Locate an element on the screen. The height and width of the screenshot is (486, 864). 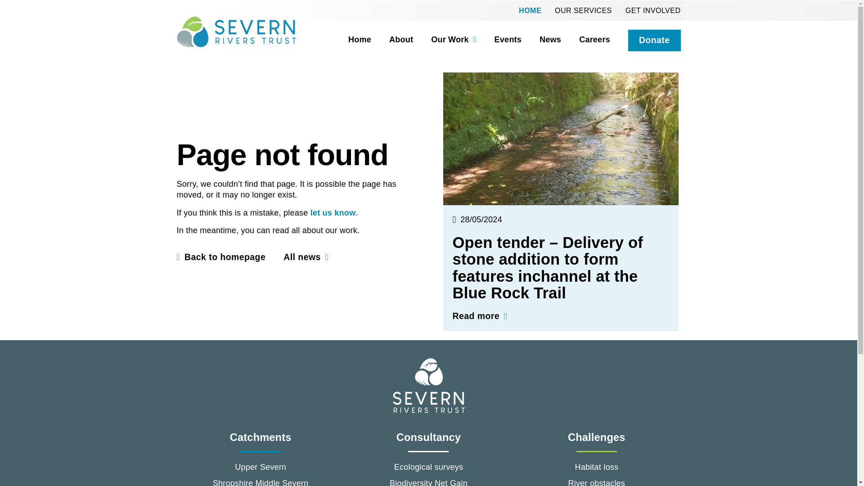
OUR SERVICES is located at coordinates (583, 10).